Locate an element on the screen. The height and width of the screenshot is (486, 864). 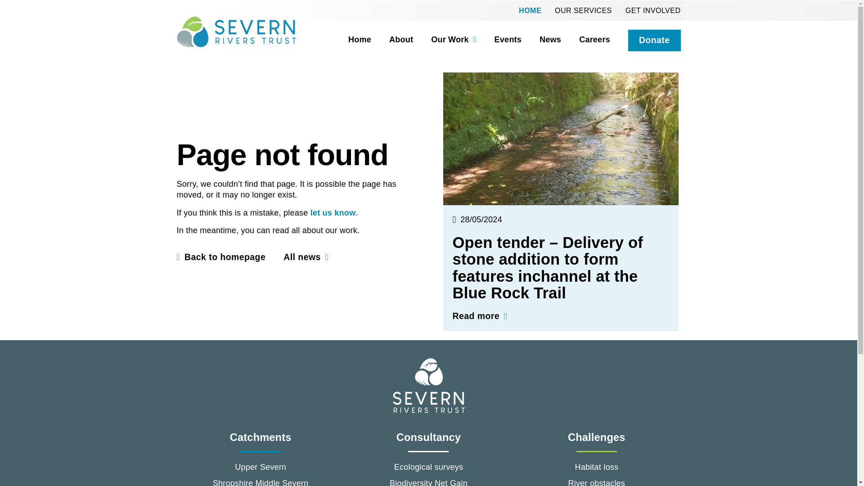
OUR SERVICES is located at coordinates (583, 10).